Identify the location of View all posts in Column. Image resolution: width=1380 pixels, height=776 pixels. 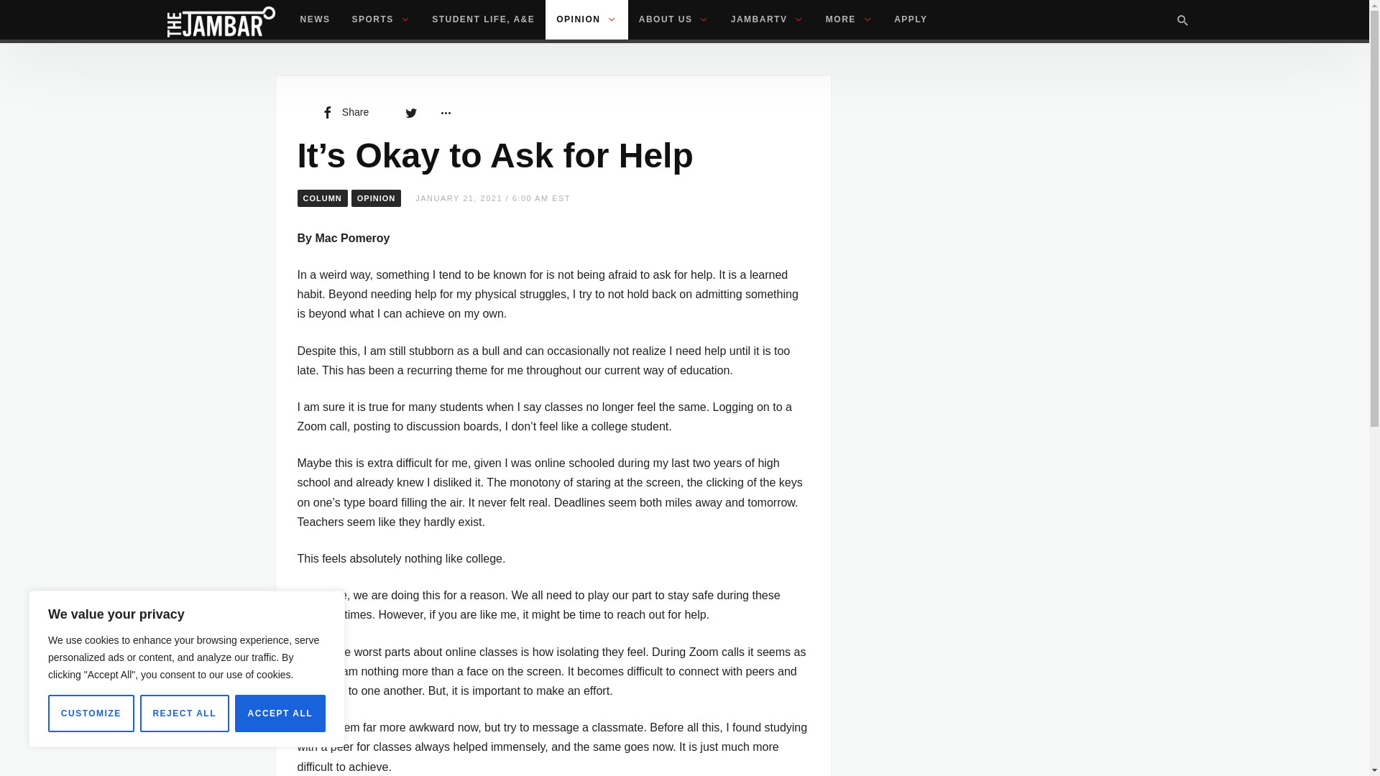
(322, 198).